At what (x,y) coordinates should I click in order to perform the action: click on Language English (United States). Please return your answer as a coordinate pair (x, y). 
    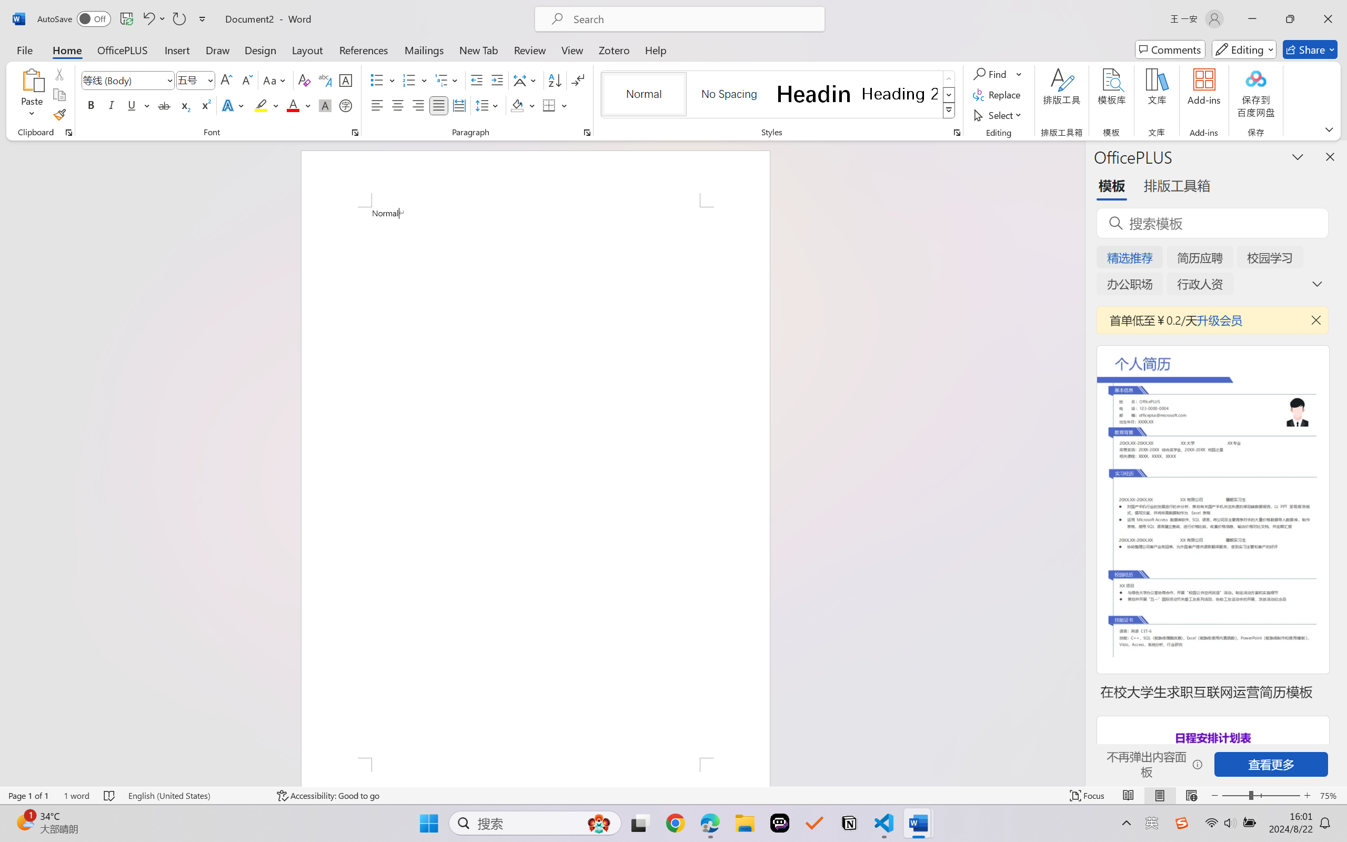
    Looking at the image, I should click on (195, 796).